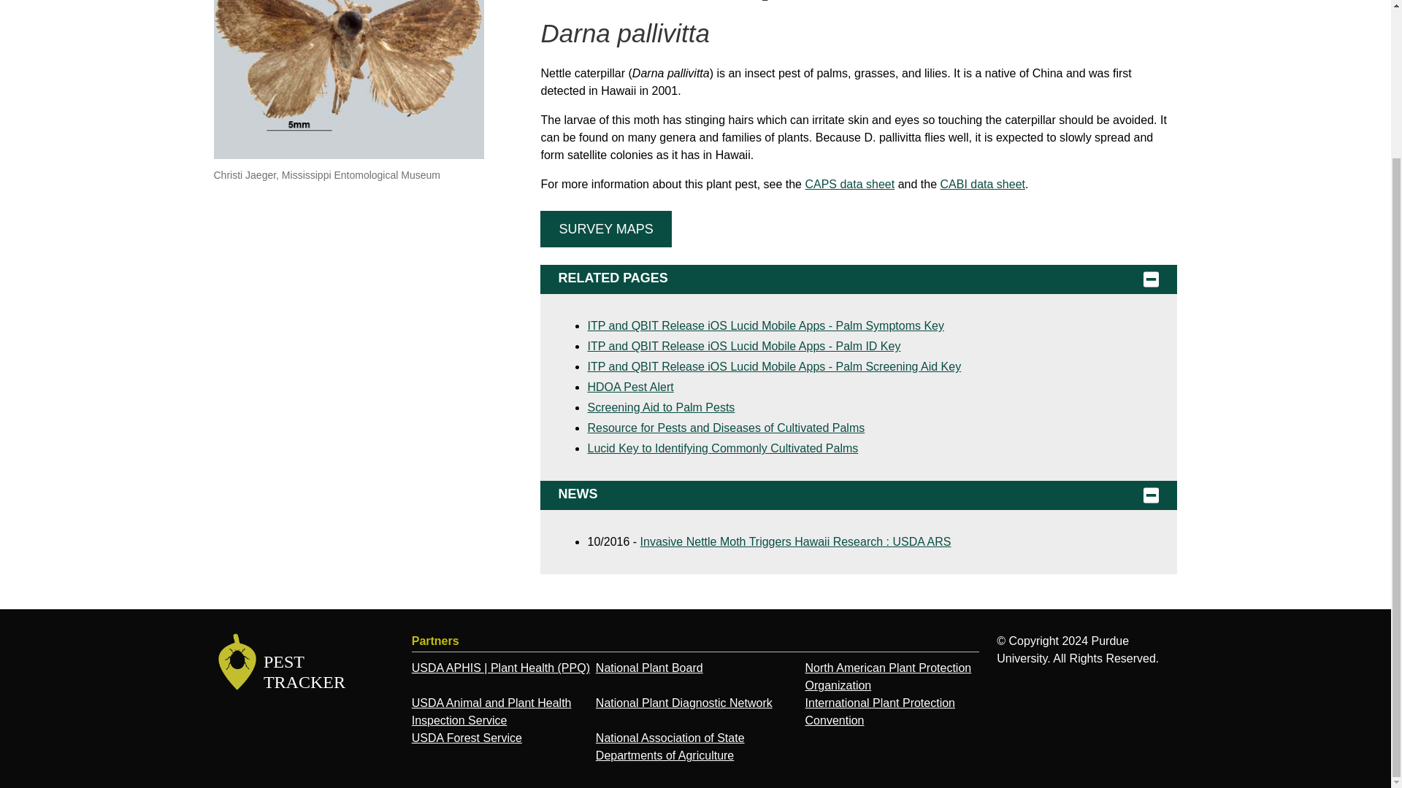  I want to click on CABI data sheet, so click(981, 184).